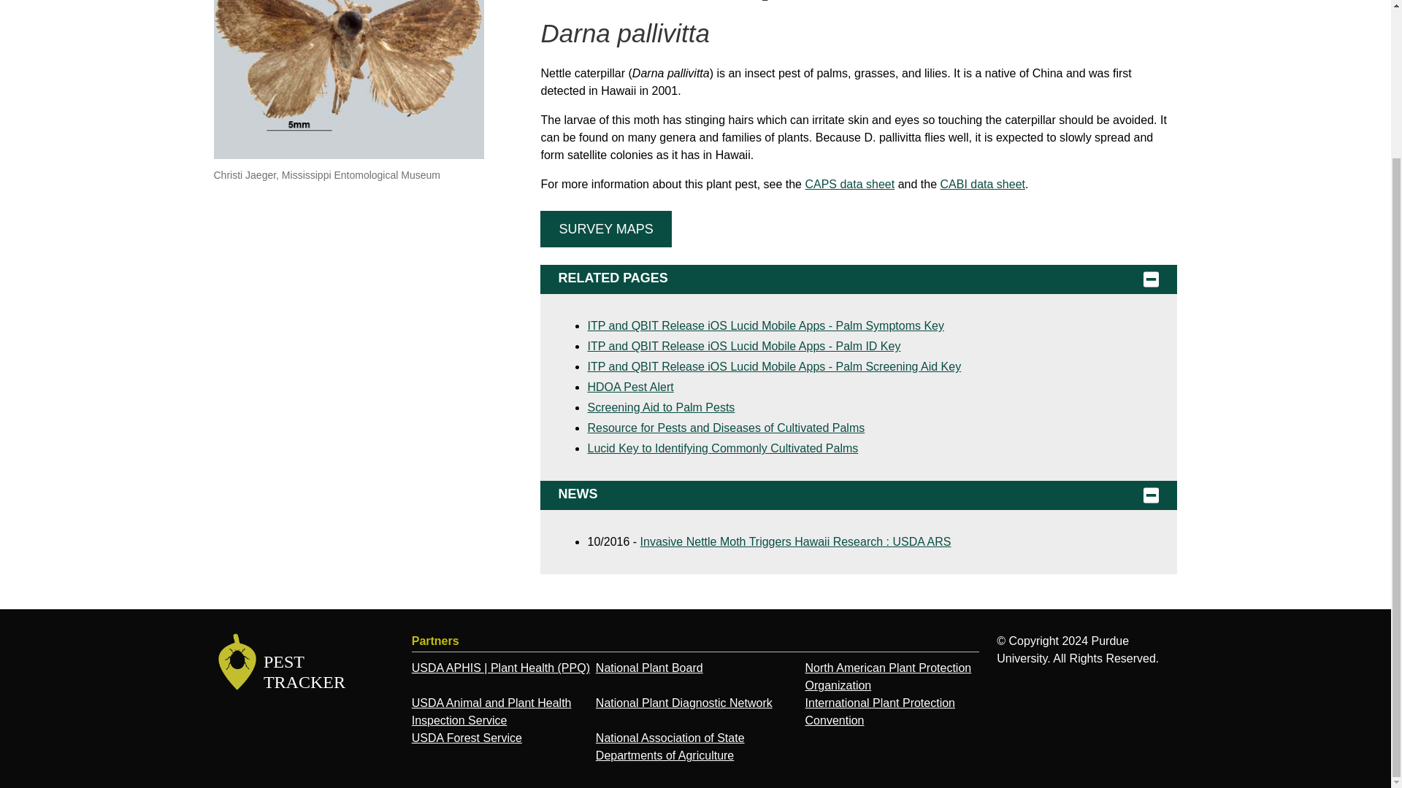  I want to click on CABI data sheet, so click(981, 184).